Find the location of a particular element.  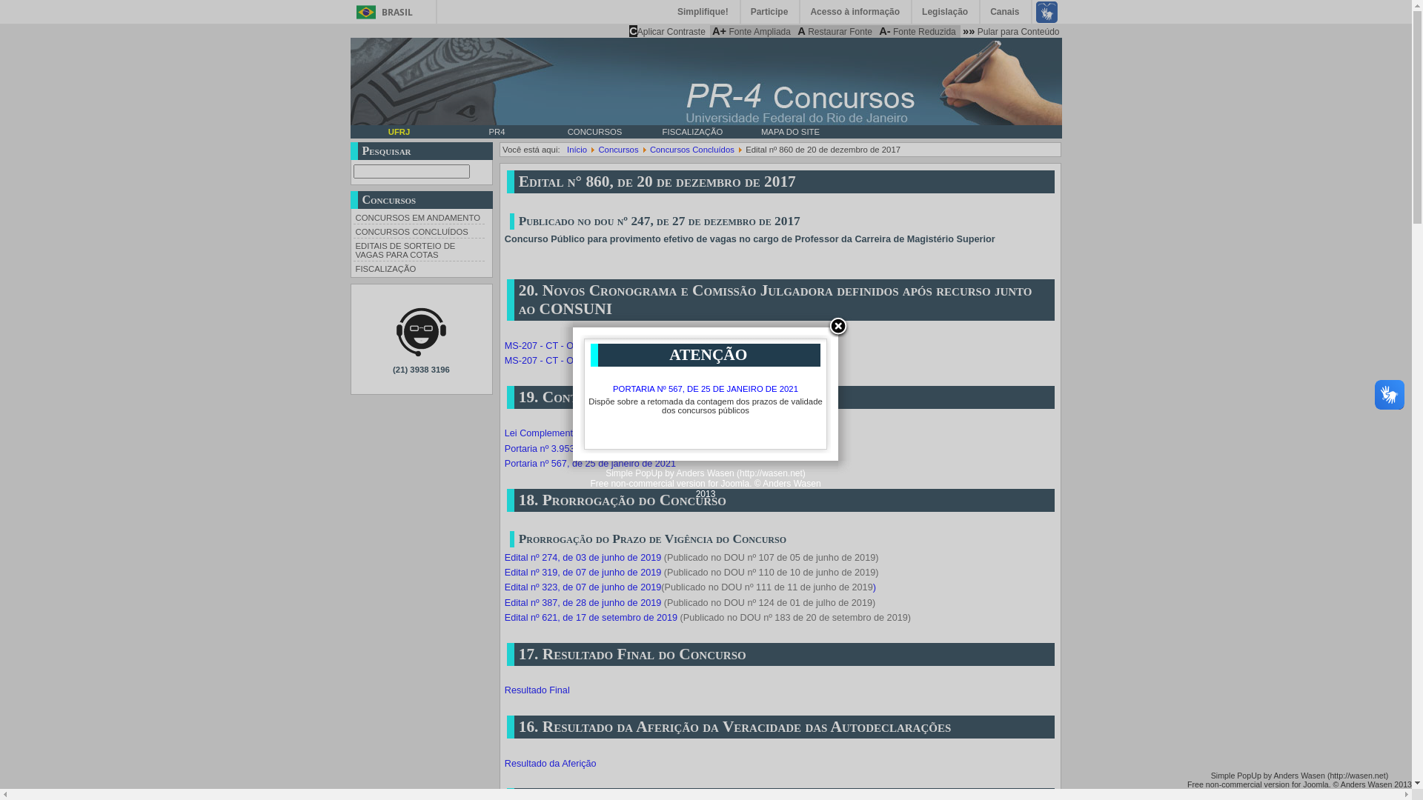

A Restaurar Fonte is located at coordinates (835, 31).